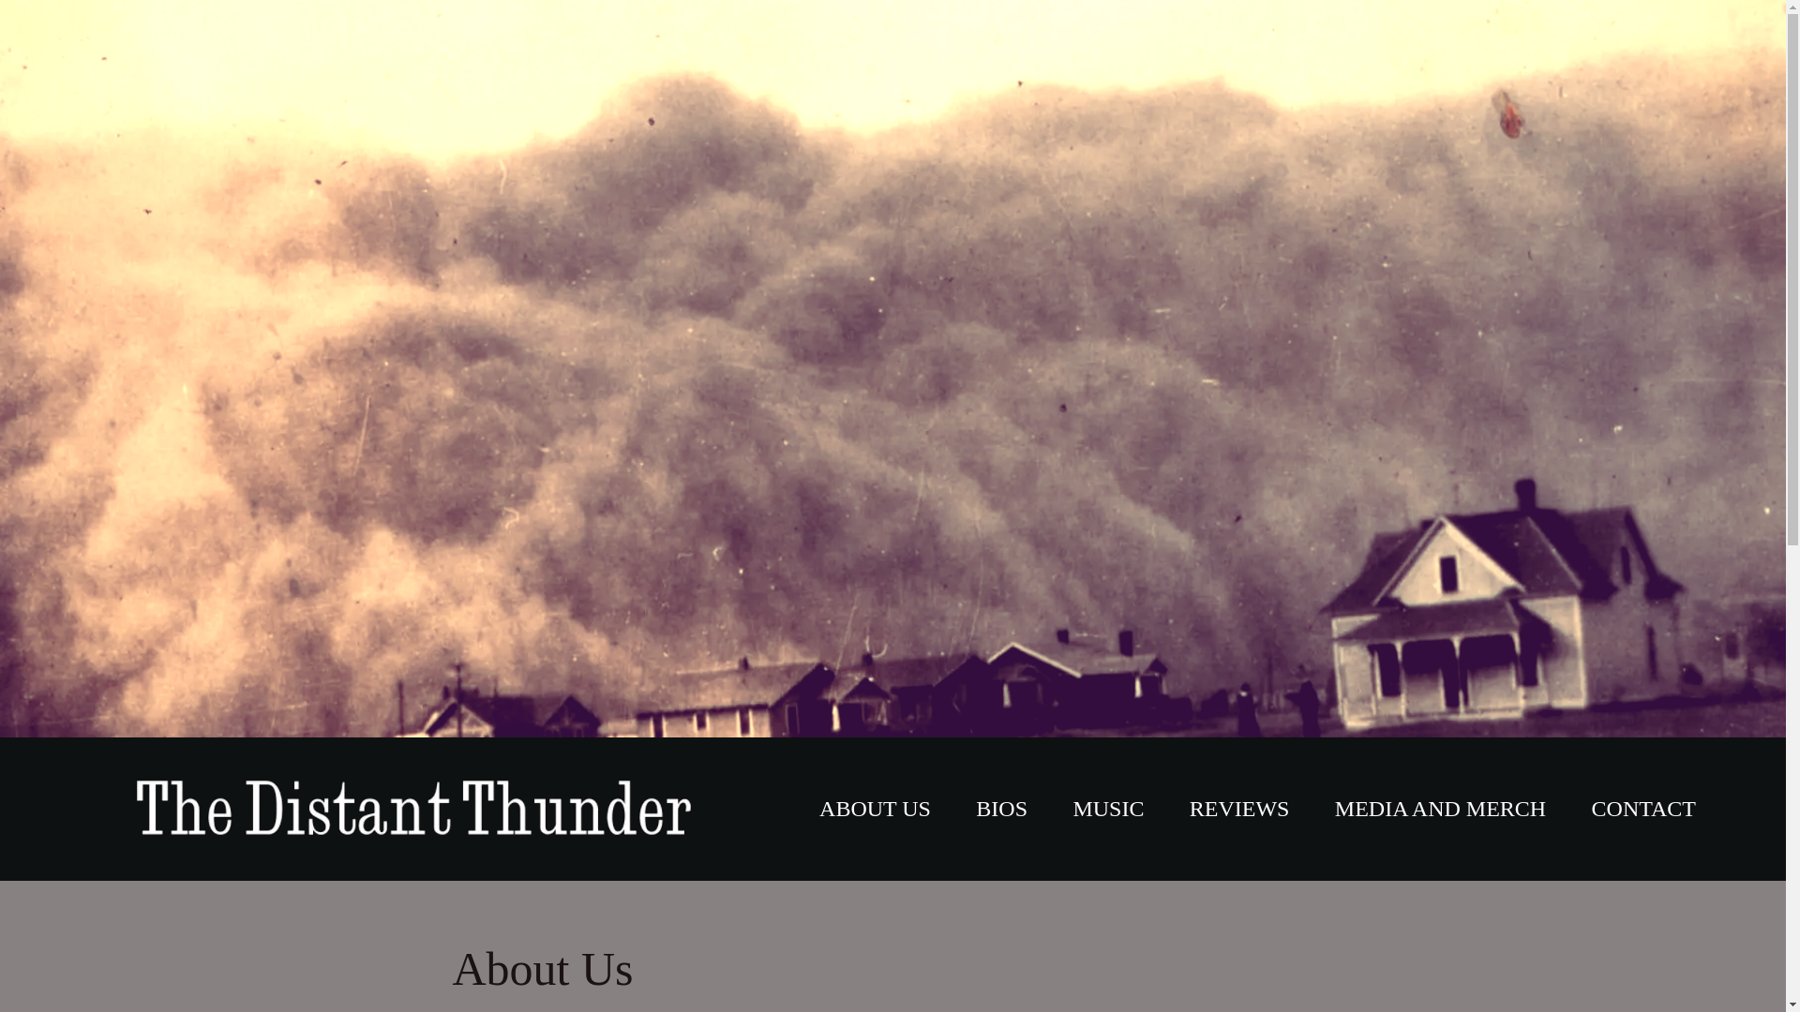  What do you see at coordinates (874, 809) in the screenshot?
I see `ABOUT US` at bounding box center [874, 809].